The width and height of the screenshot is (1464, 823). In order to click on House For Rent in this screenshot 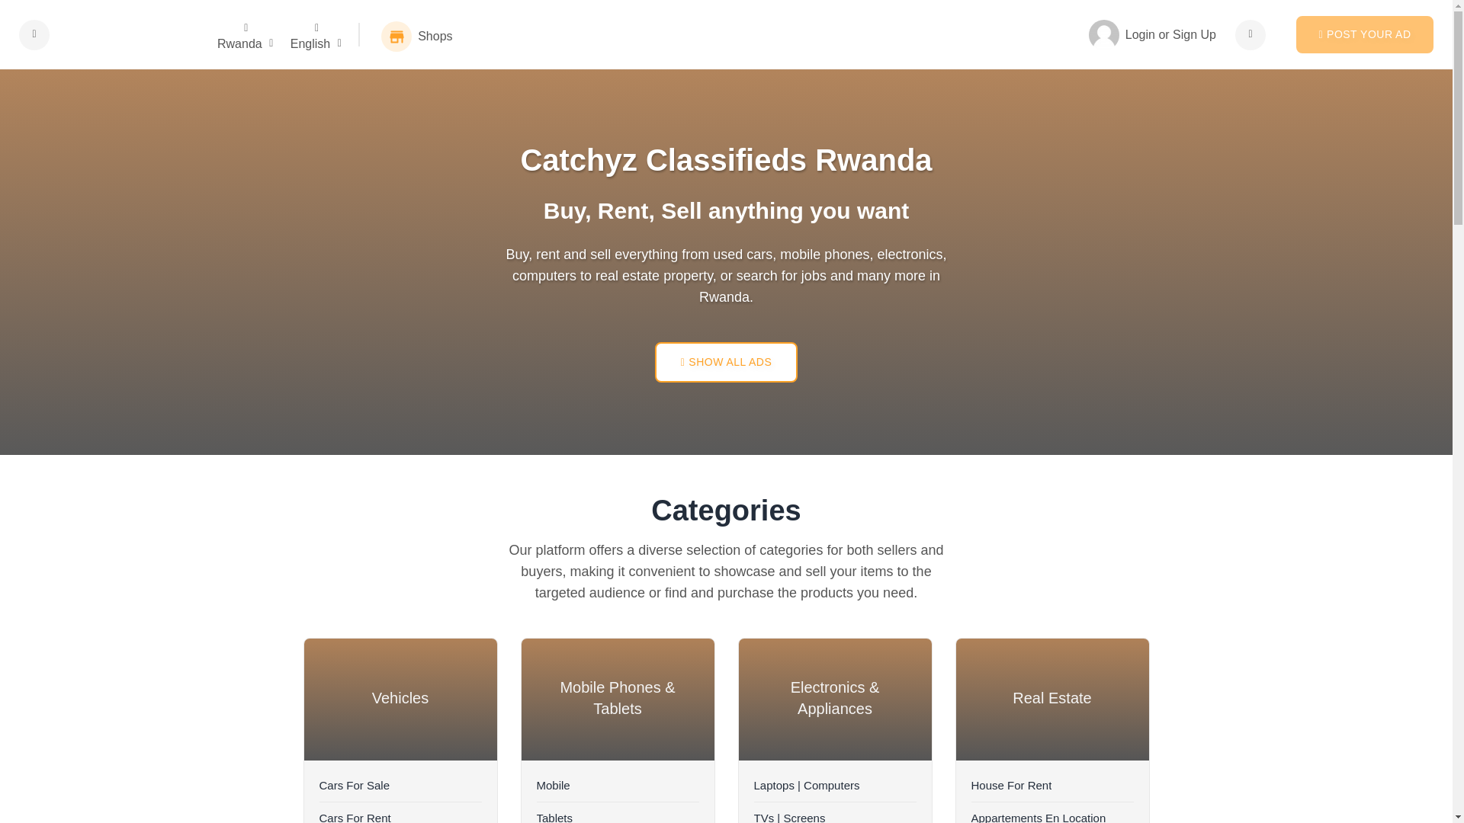, I will do `click(1052, 785)`.